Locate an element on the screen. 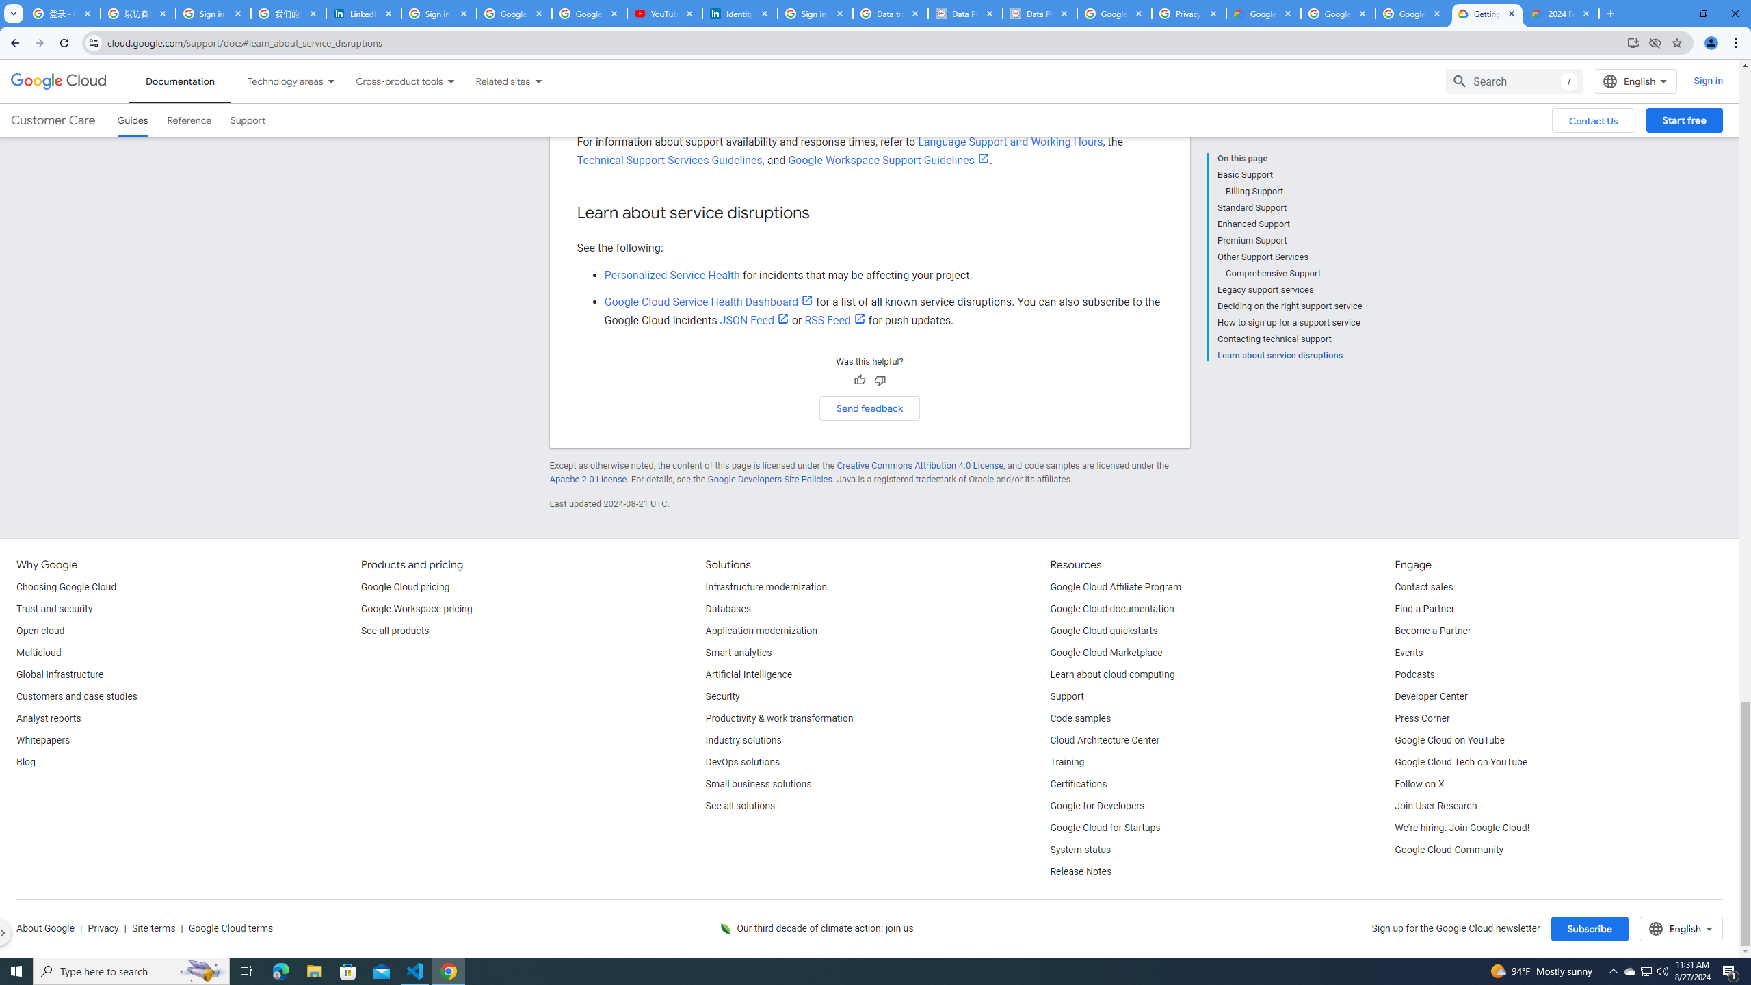 This screenshot has height=985, width=1751. Learn about cloud computing is located at coordinates (1112, 674).